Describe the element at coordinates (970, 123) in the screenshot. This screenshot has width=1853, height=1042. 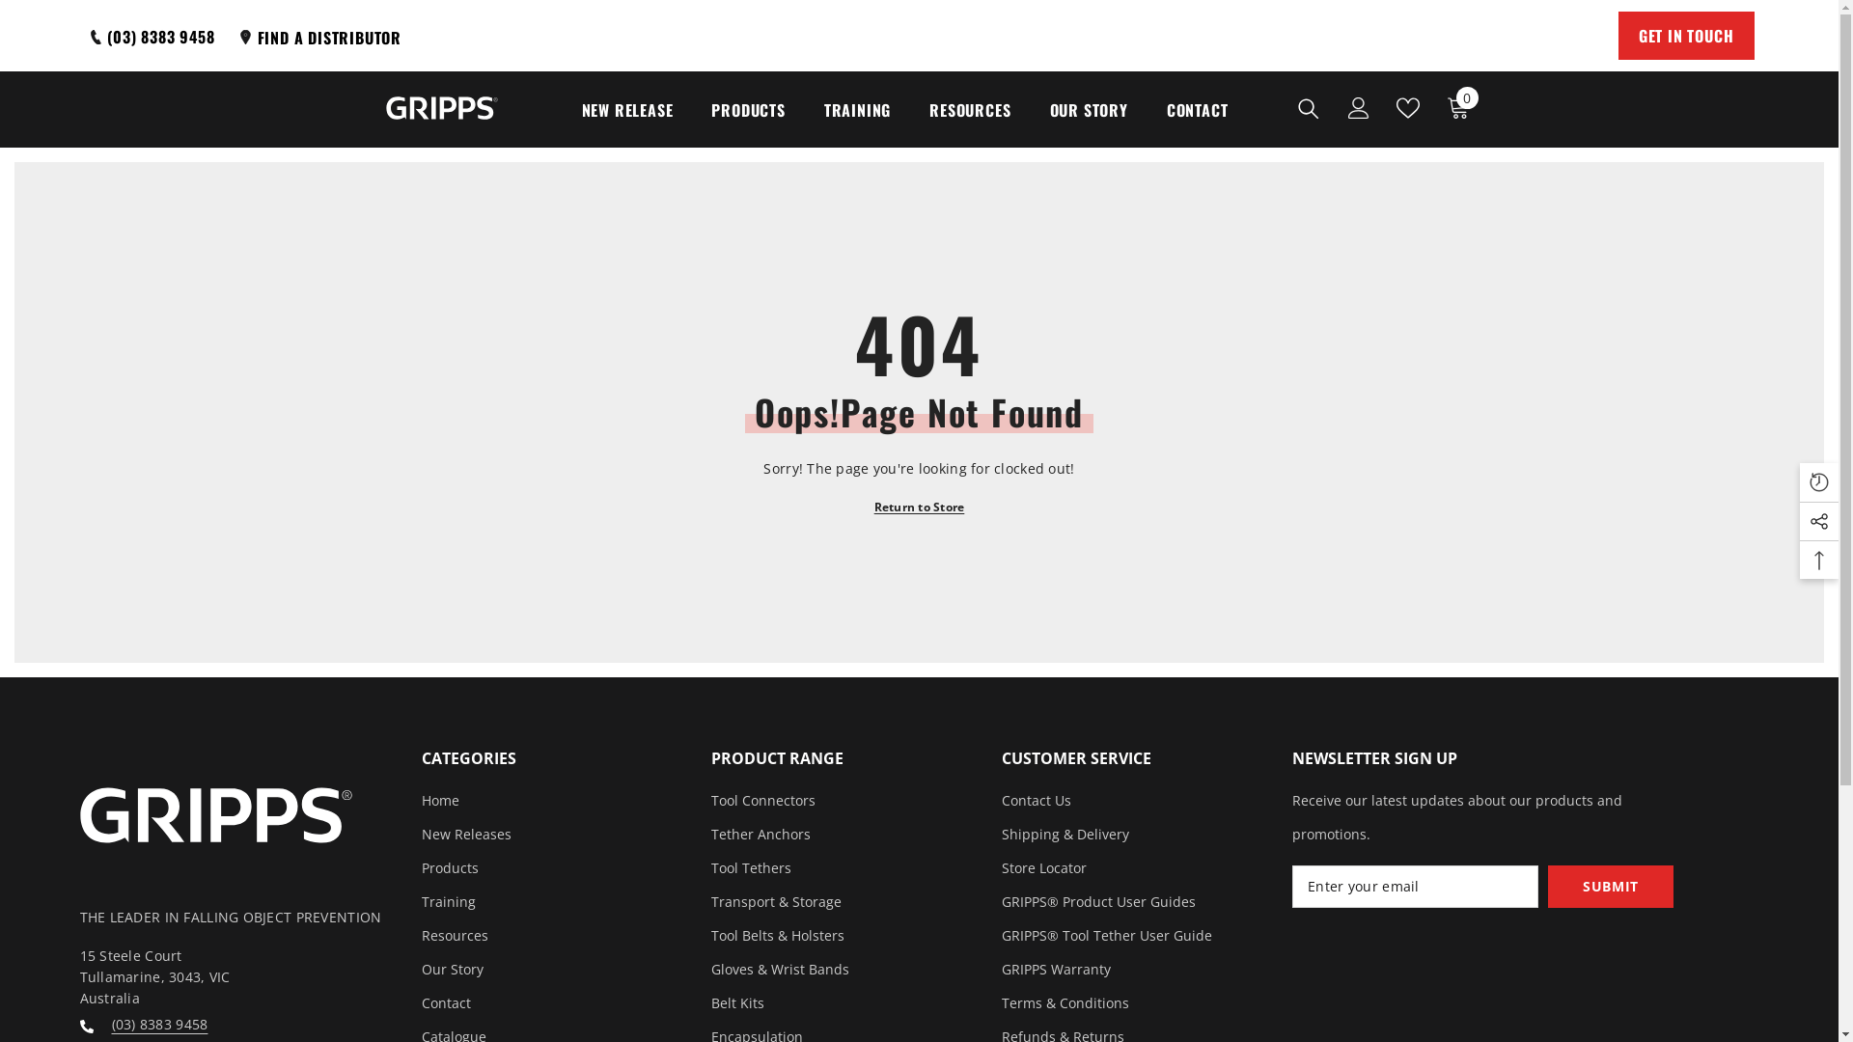
I see `RESOURCES` at that location.